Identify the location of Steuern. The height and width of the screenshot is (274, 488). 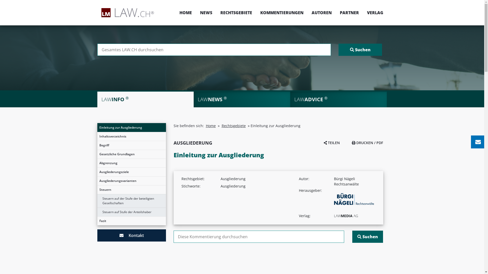
(131, 190).